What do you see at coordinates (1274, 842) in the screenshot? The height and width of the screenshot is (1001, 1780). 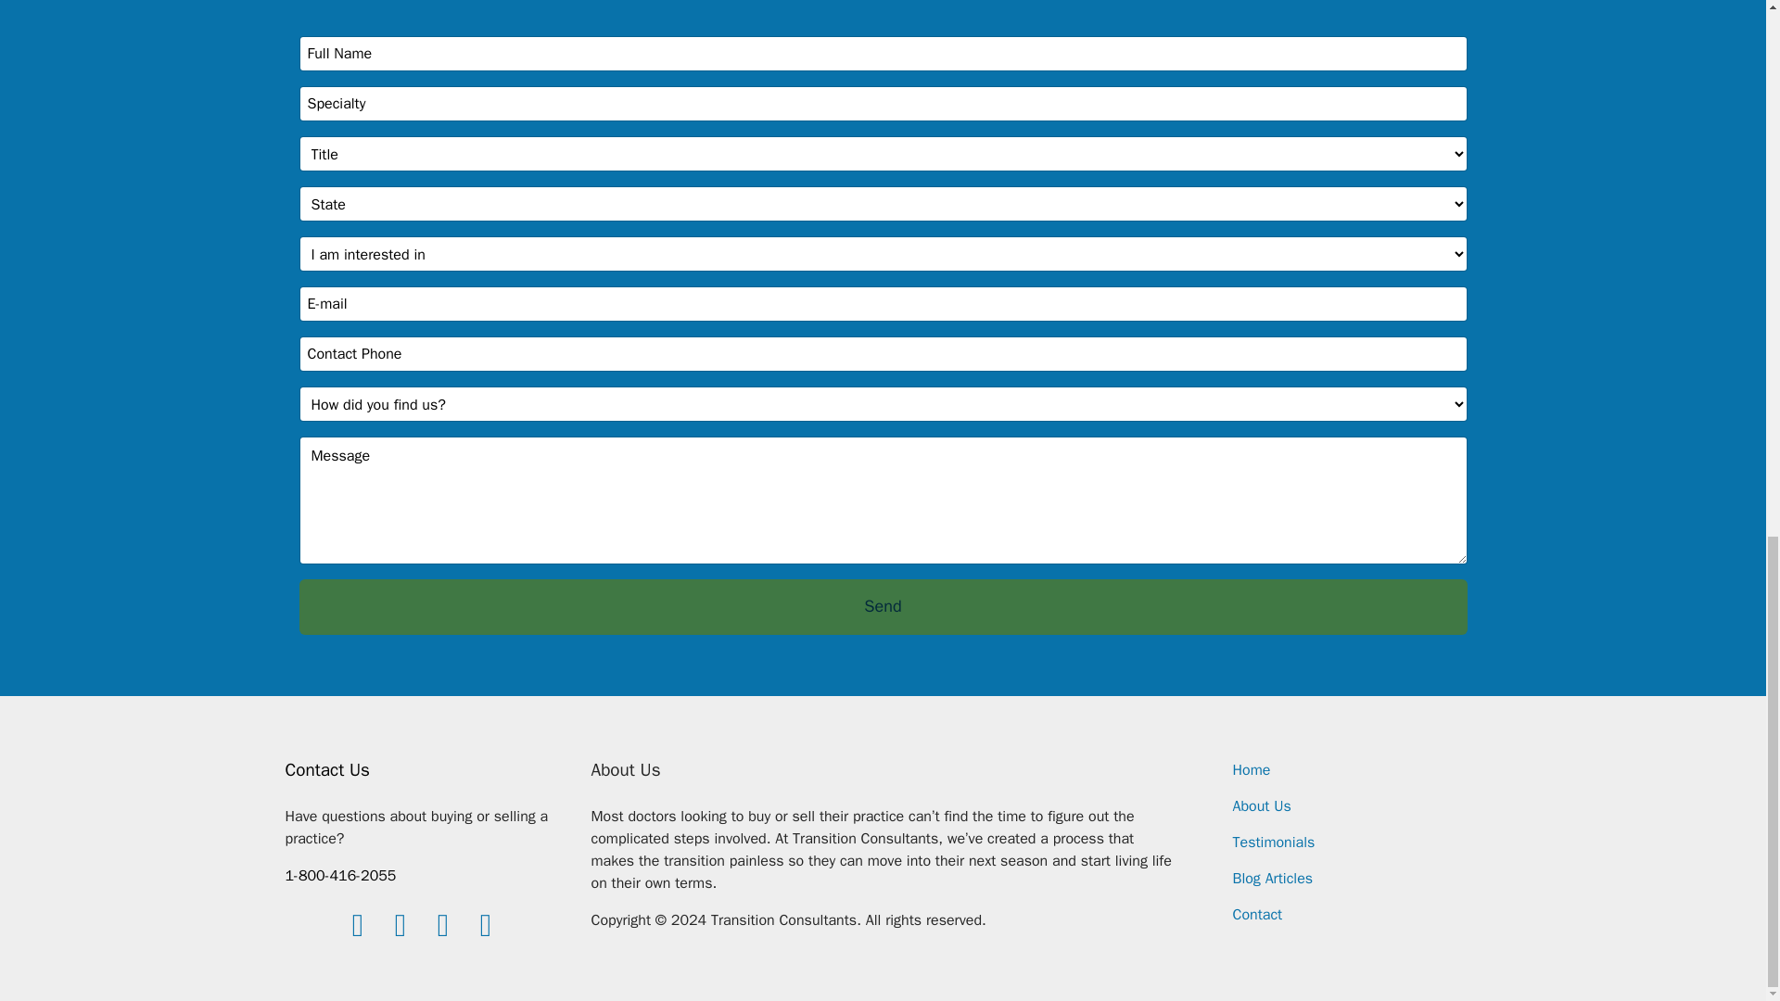 I see `Testimonials` at bounding box center [1274, 842].